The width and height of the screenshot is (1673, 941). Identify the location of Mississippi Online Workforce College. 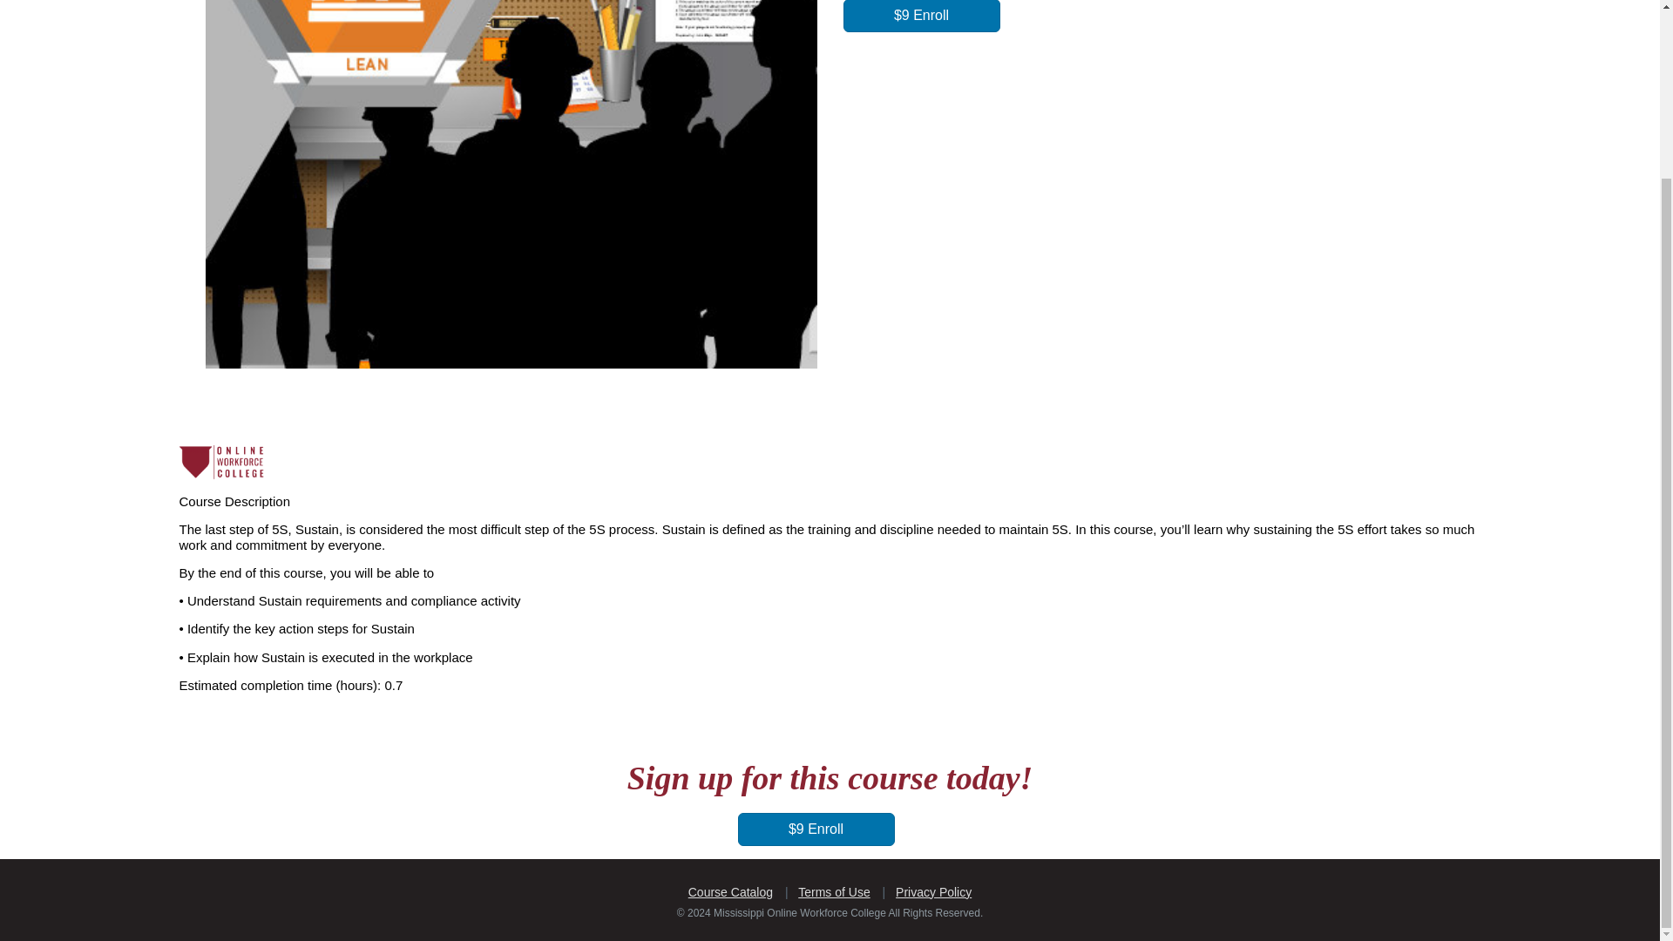
(223, 462).